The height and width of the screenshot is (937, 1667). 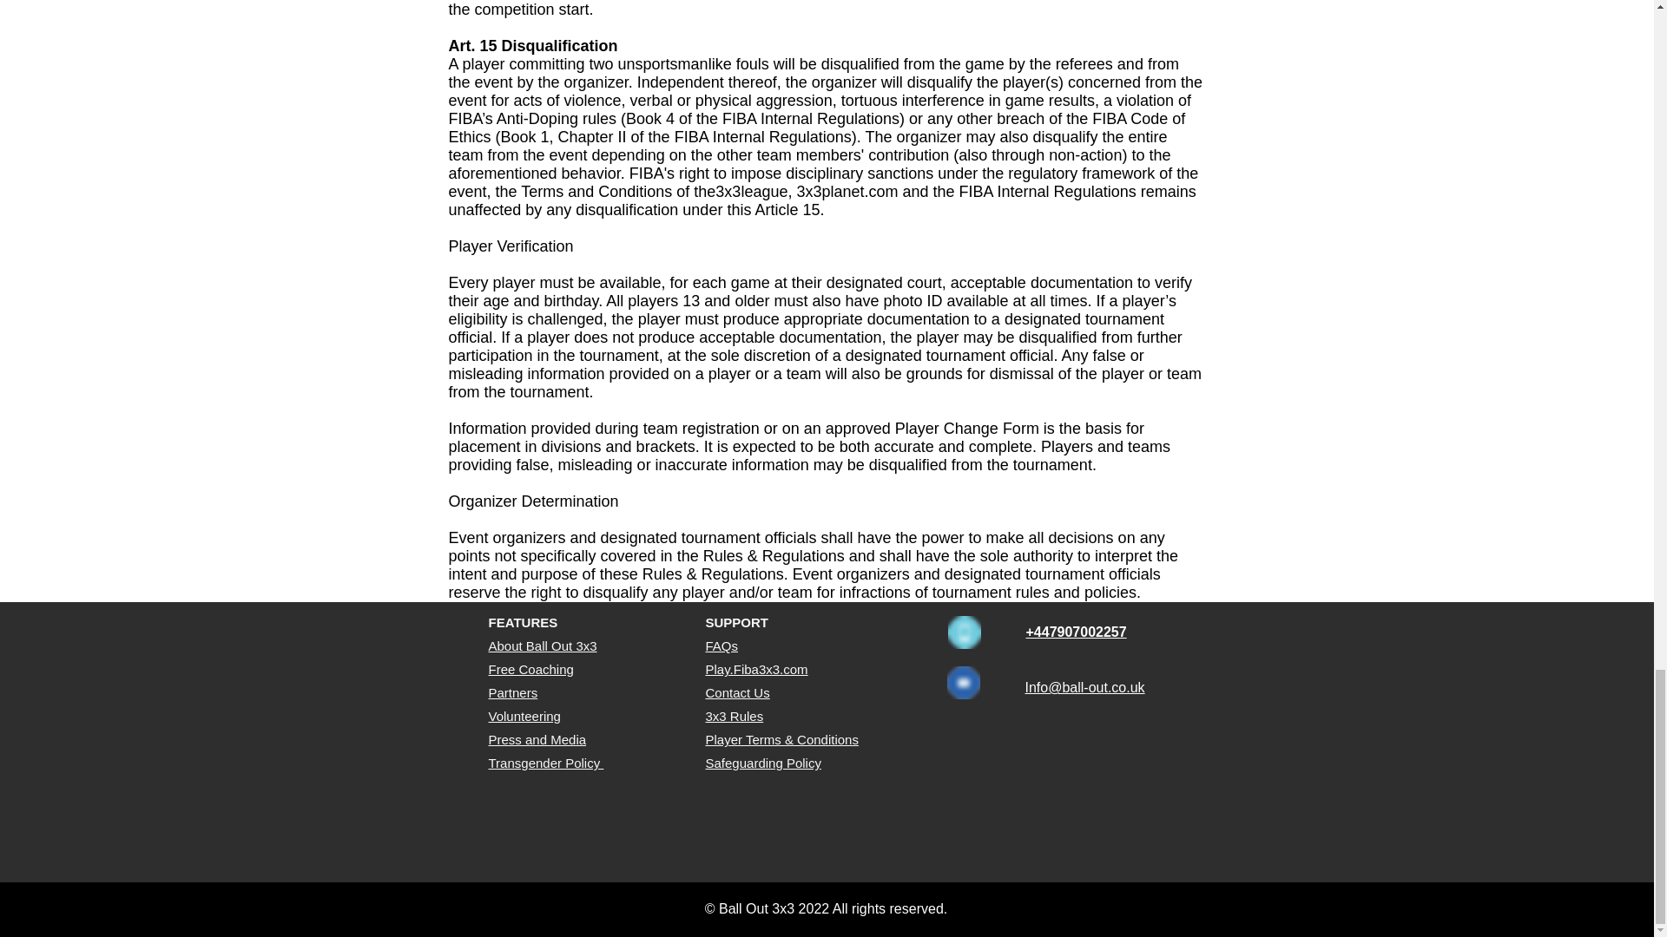 What do you see at coordinates (524, 715) in the screenshot?
I see `Volunteering` at bounding box center [524, 715].